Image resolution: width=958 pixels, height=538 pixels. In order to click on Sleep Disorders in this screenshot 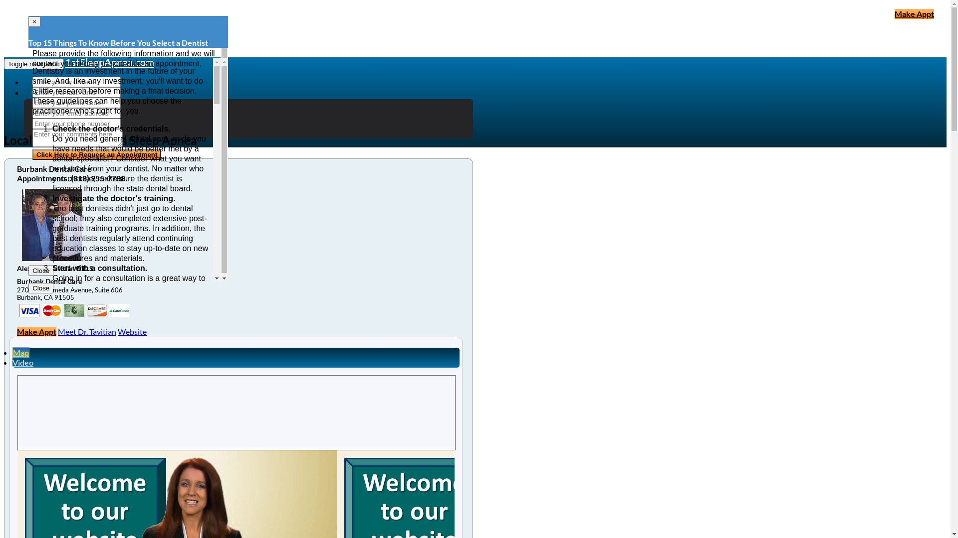, I will do `click(71, 124)`.